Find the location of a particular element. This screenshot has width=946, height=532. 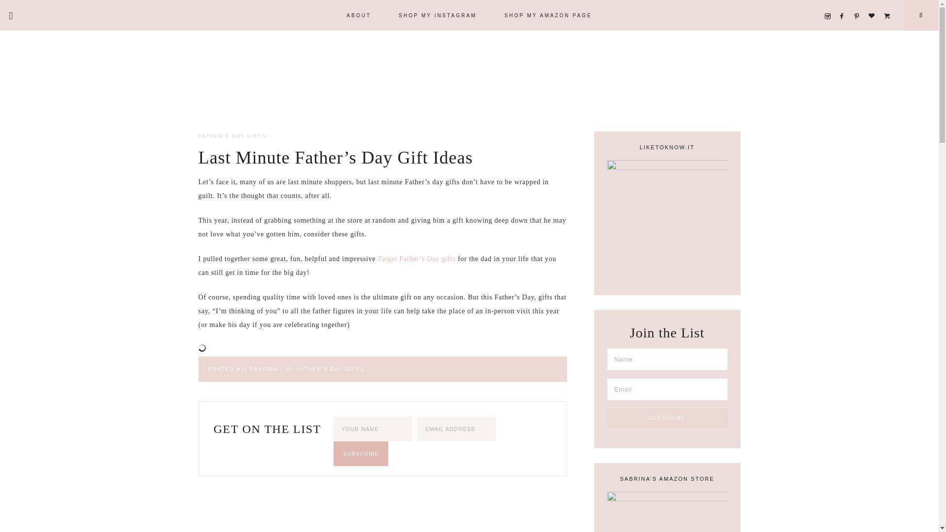

LIKEtoKNOWit is located at coordinates (889, 4).